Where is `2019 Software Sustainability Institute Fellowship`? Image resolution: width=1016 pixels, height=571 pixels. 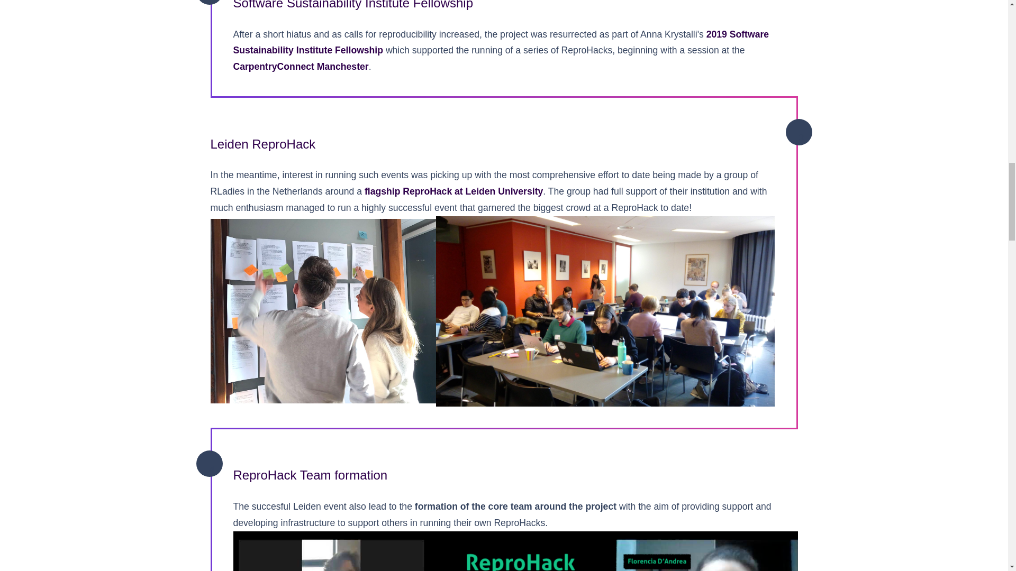
2019 Software Sustainability Institute Fellowship is located at coordinates (501, 42).